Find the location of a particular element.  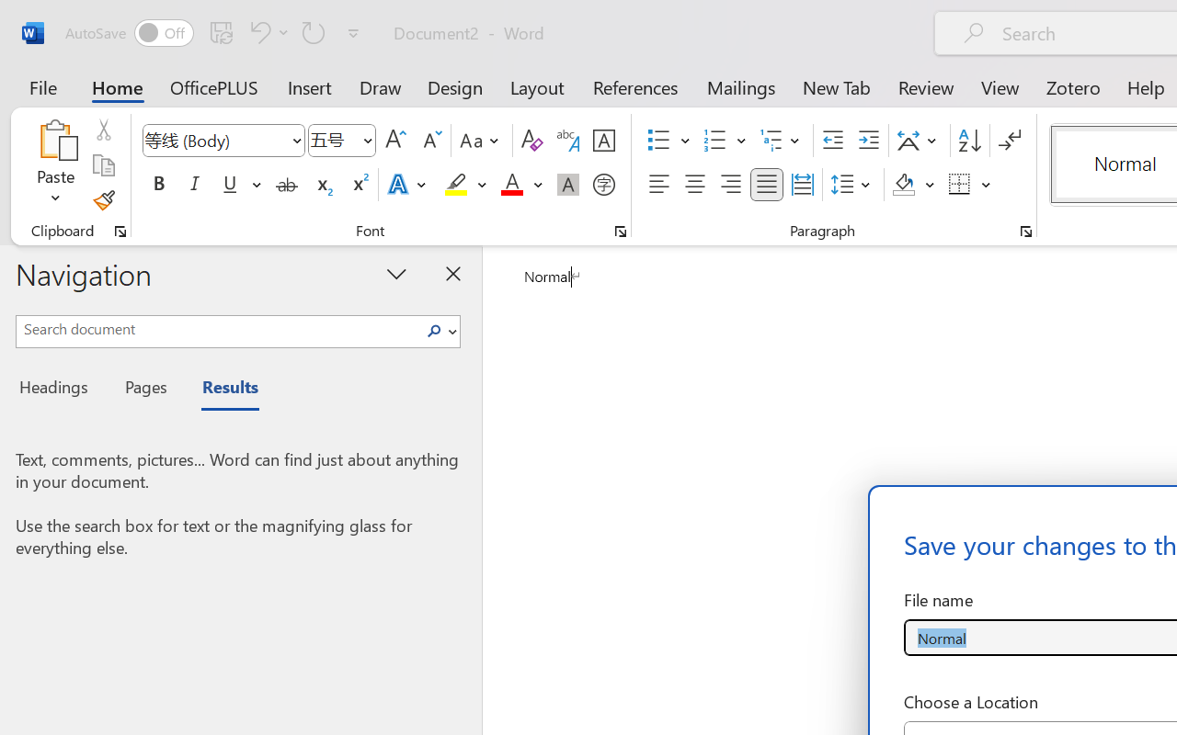

Sort... is located at coordinates (969, 141).